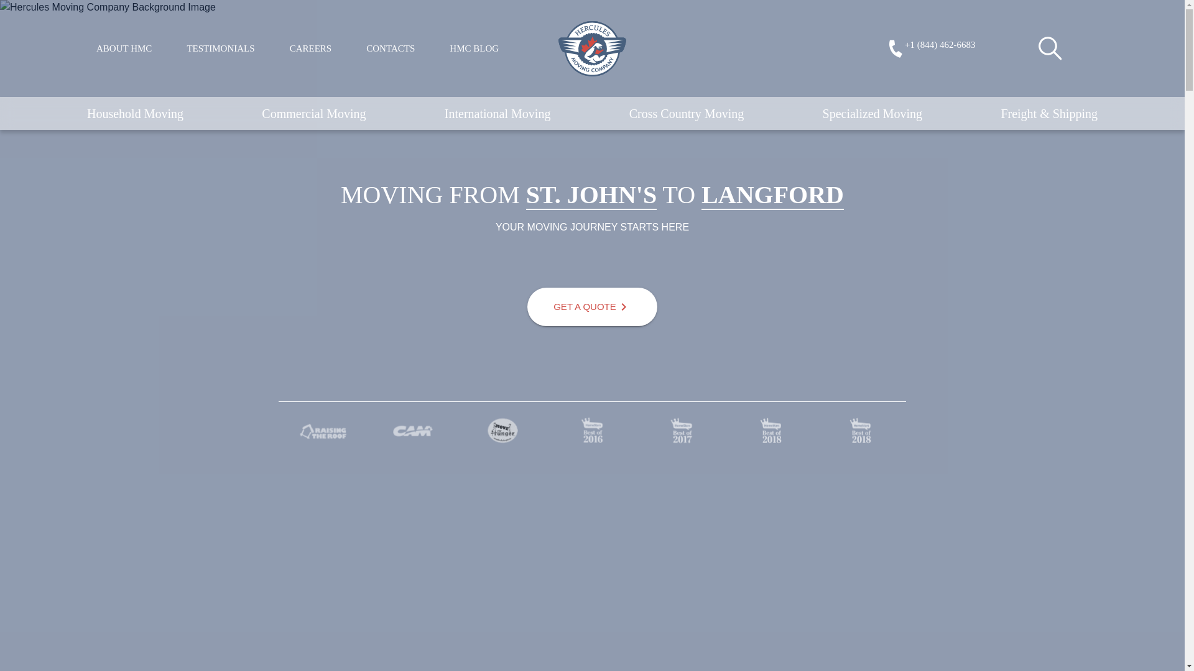  What do you see at coordinates (391, 48) in the screenshot?
I see `CONTACTS` at bounding box center [391, 48].